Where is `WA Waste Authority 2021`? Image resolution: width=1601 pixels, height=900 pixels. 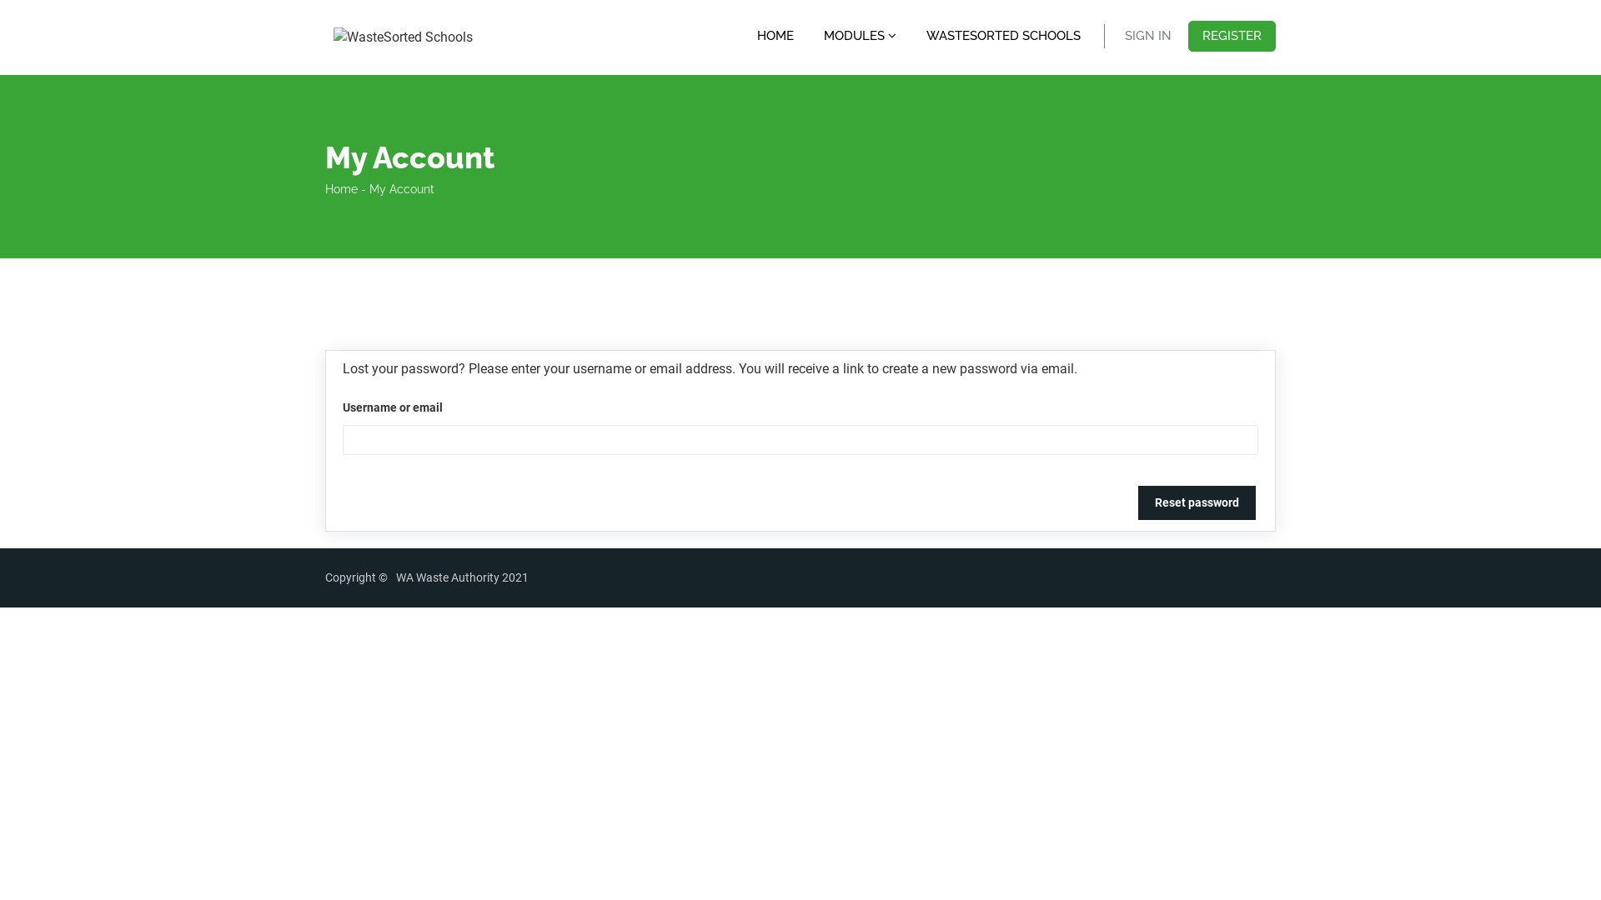 WA Waste Authority 2021 is located at coordinates (462, 577).